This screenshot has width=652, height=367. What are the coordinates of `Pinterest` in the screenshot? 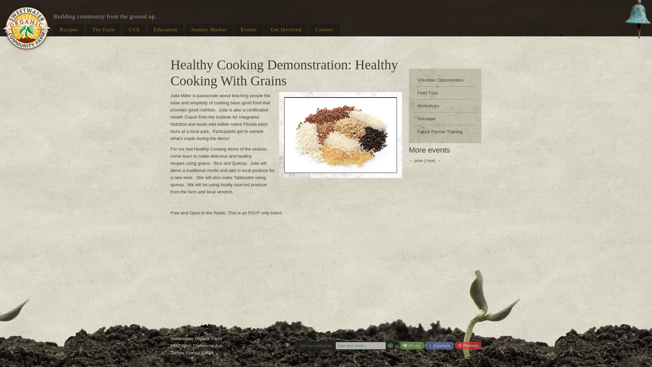 It's located at (468, 345).